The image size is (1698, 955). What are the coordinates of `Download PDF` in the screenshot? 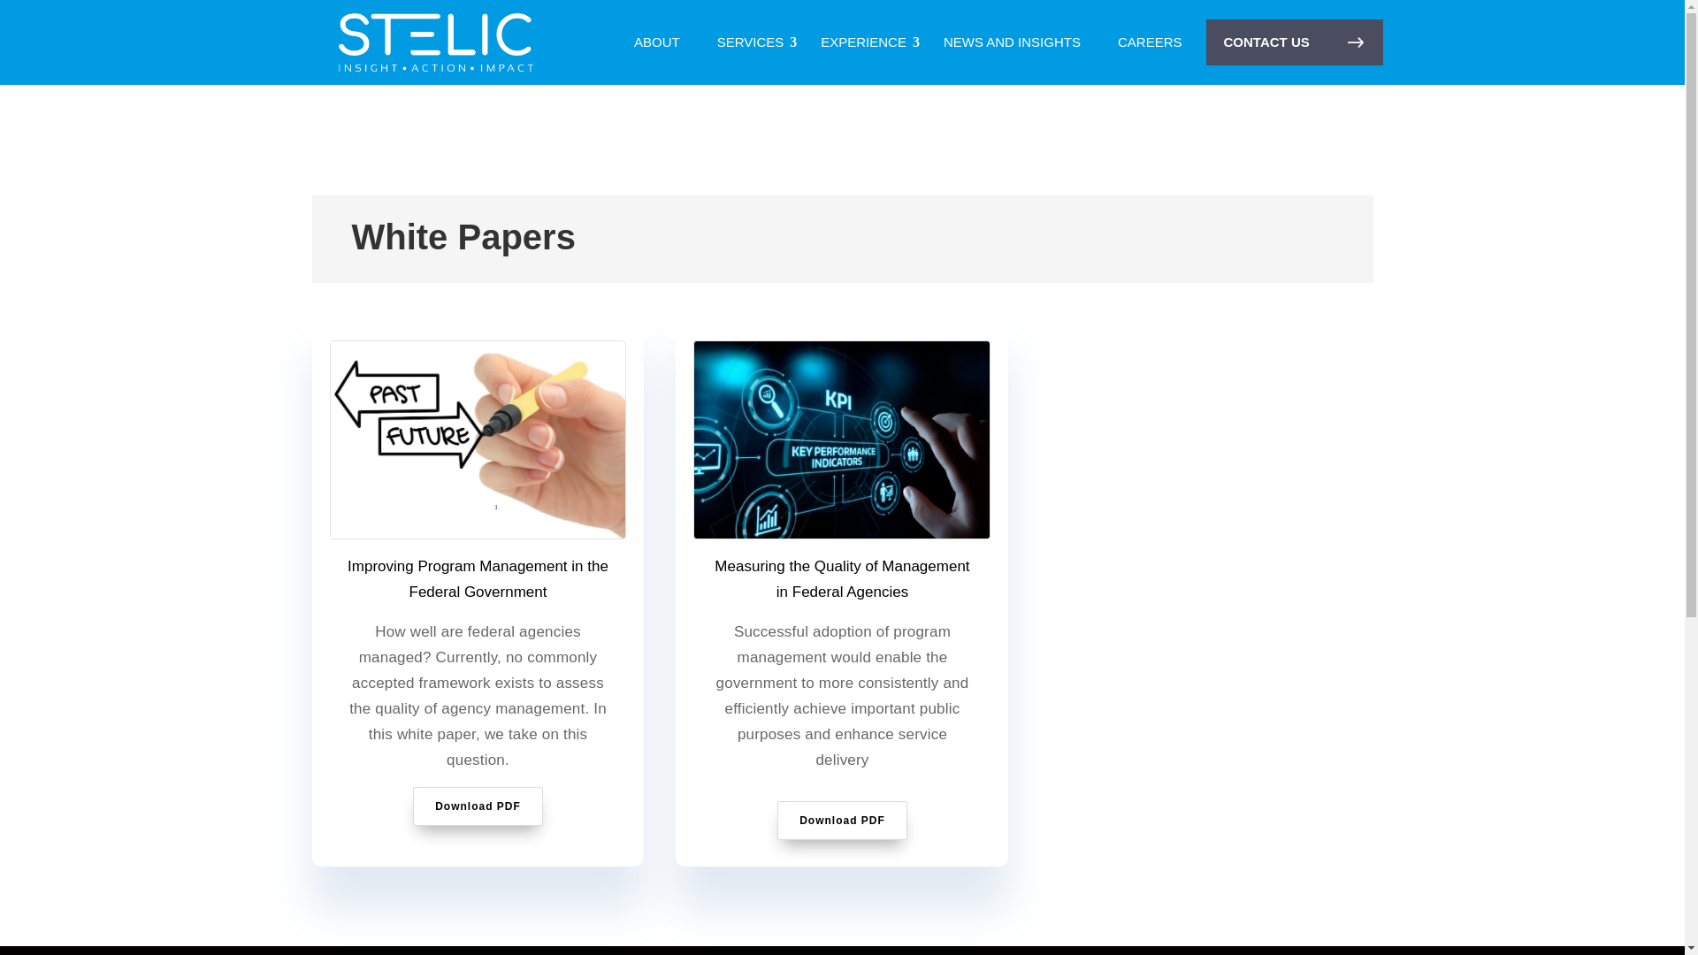 It's located at (478, 806).